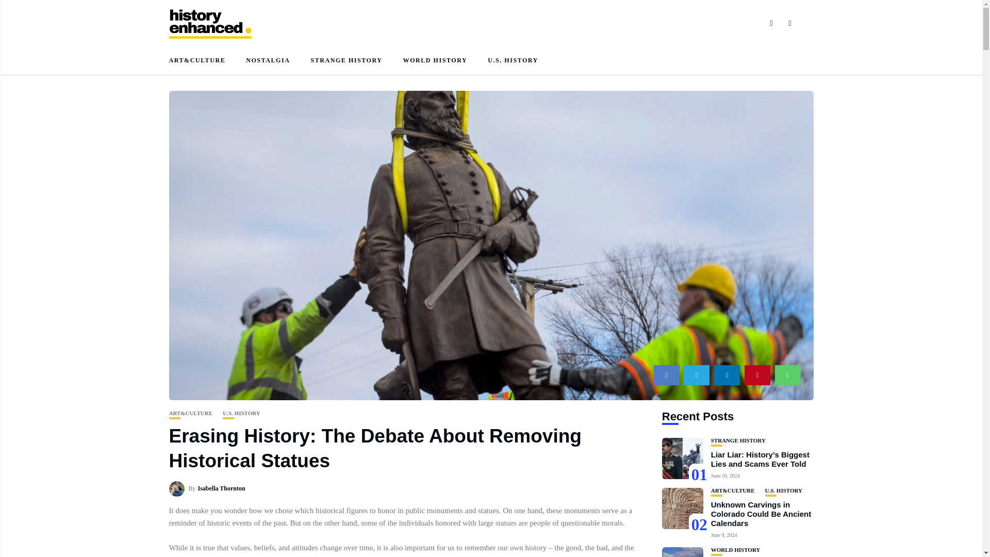  What do you see at coordinates (222, 488) in the screenshot?
I see `Posts by Isabella Thornton` at bounding box center [222, 488].